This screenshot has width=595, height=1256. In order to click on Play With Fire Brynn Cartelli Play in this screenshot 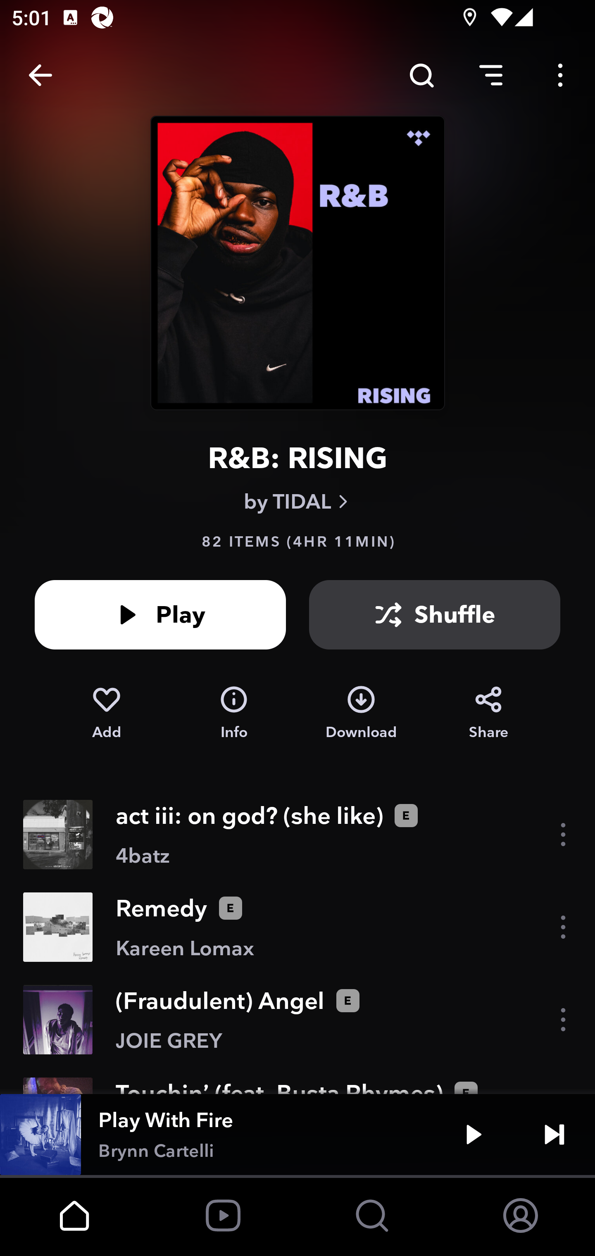, I will do `click(297, 1135)`.